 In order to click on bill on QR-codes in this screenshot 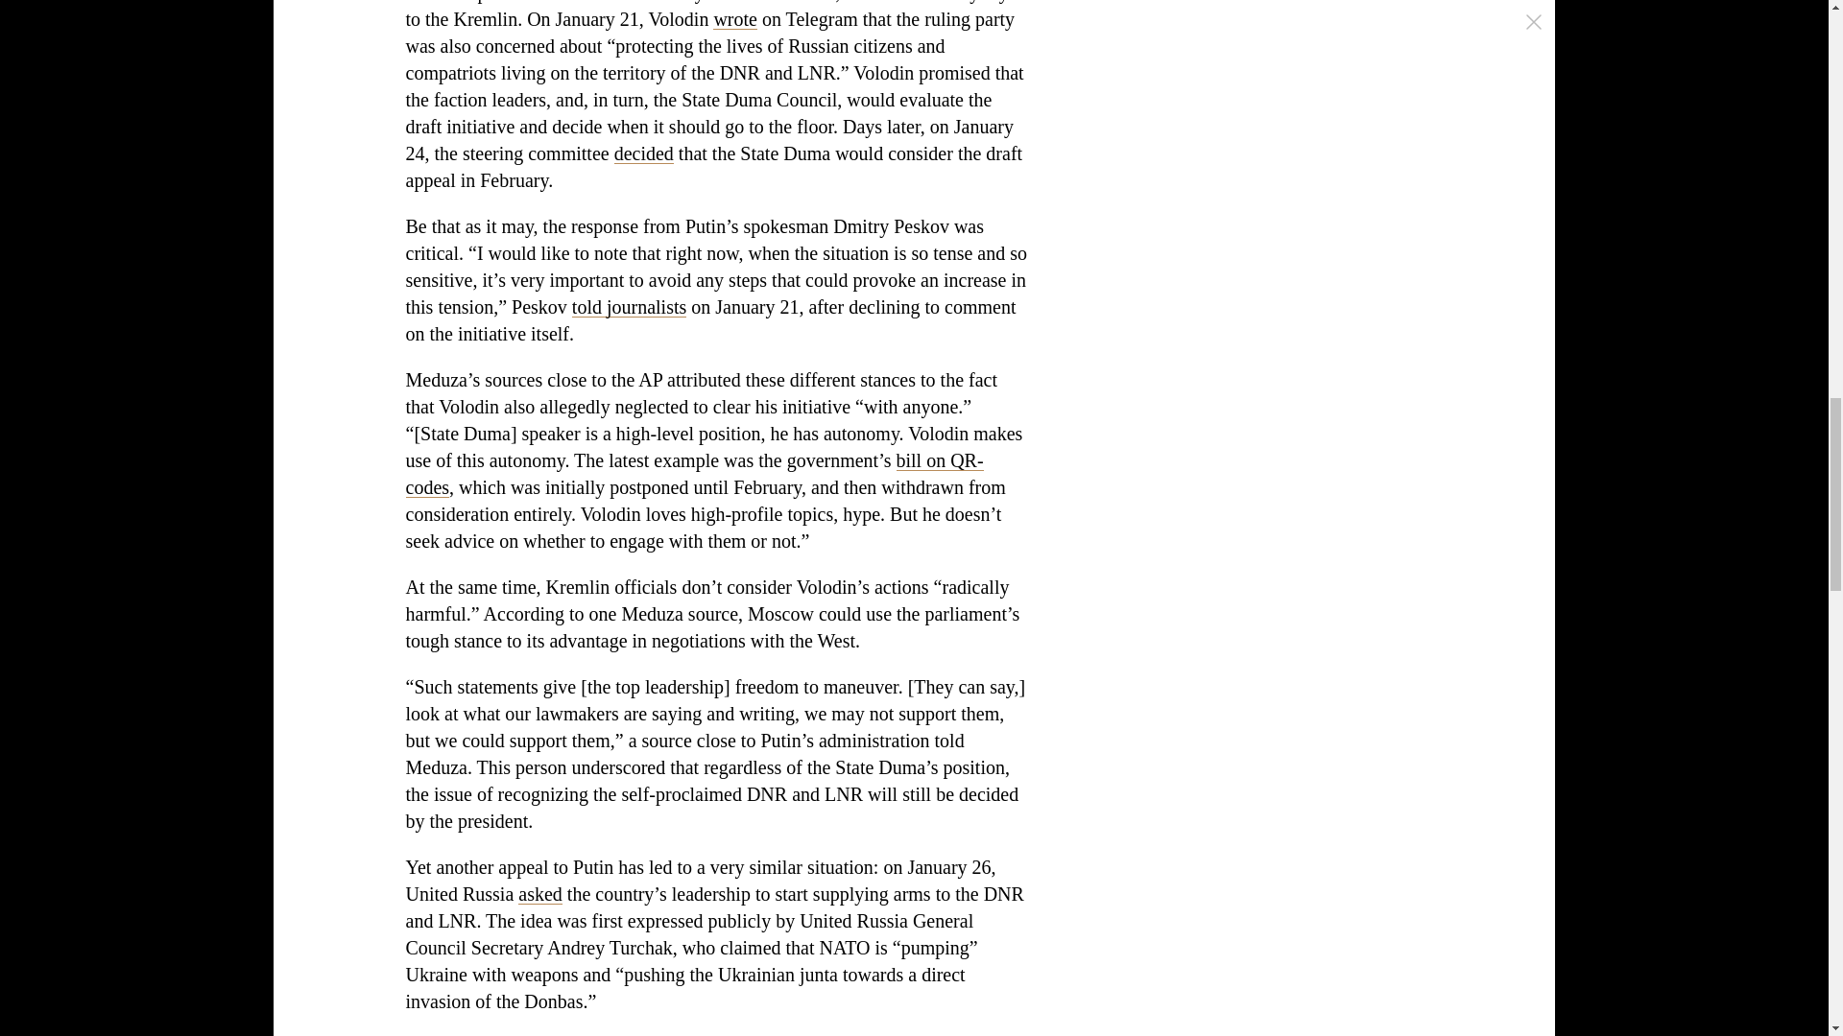, I will do `click(693, 474)`.